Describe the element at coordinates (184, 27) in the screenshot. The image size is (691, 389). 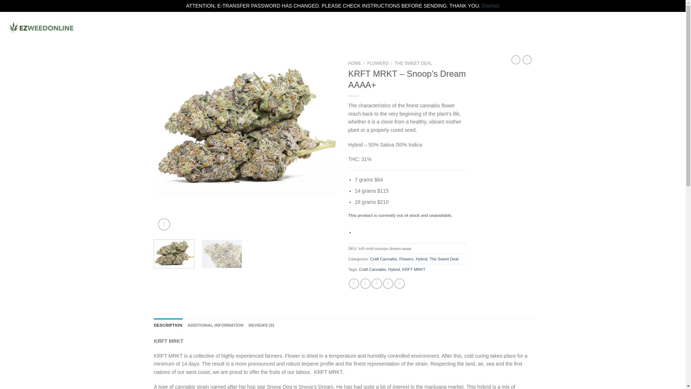
I see `CONCENTRATES` at that location.